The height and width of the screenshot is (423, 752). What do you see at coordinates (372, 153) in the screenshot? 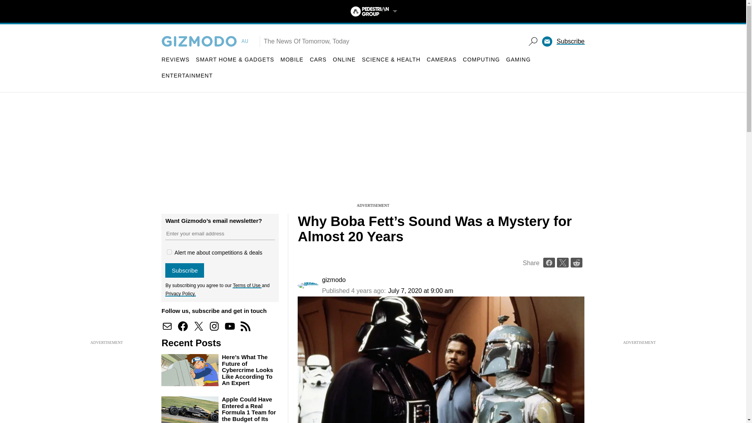
I see `3rd party ad content` at bounding box center [372, 153].